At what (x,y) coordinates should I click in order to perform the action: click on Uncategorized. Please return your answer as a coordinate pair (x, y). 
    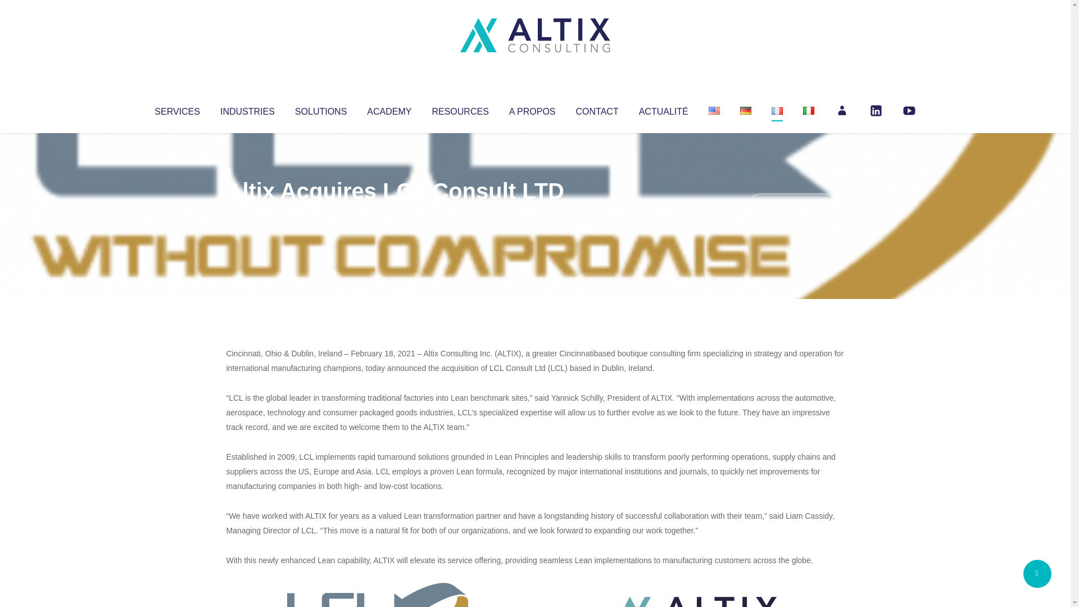
    Looking at the image, I should click on (393, 214).